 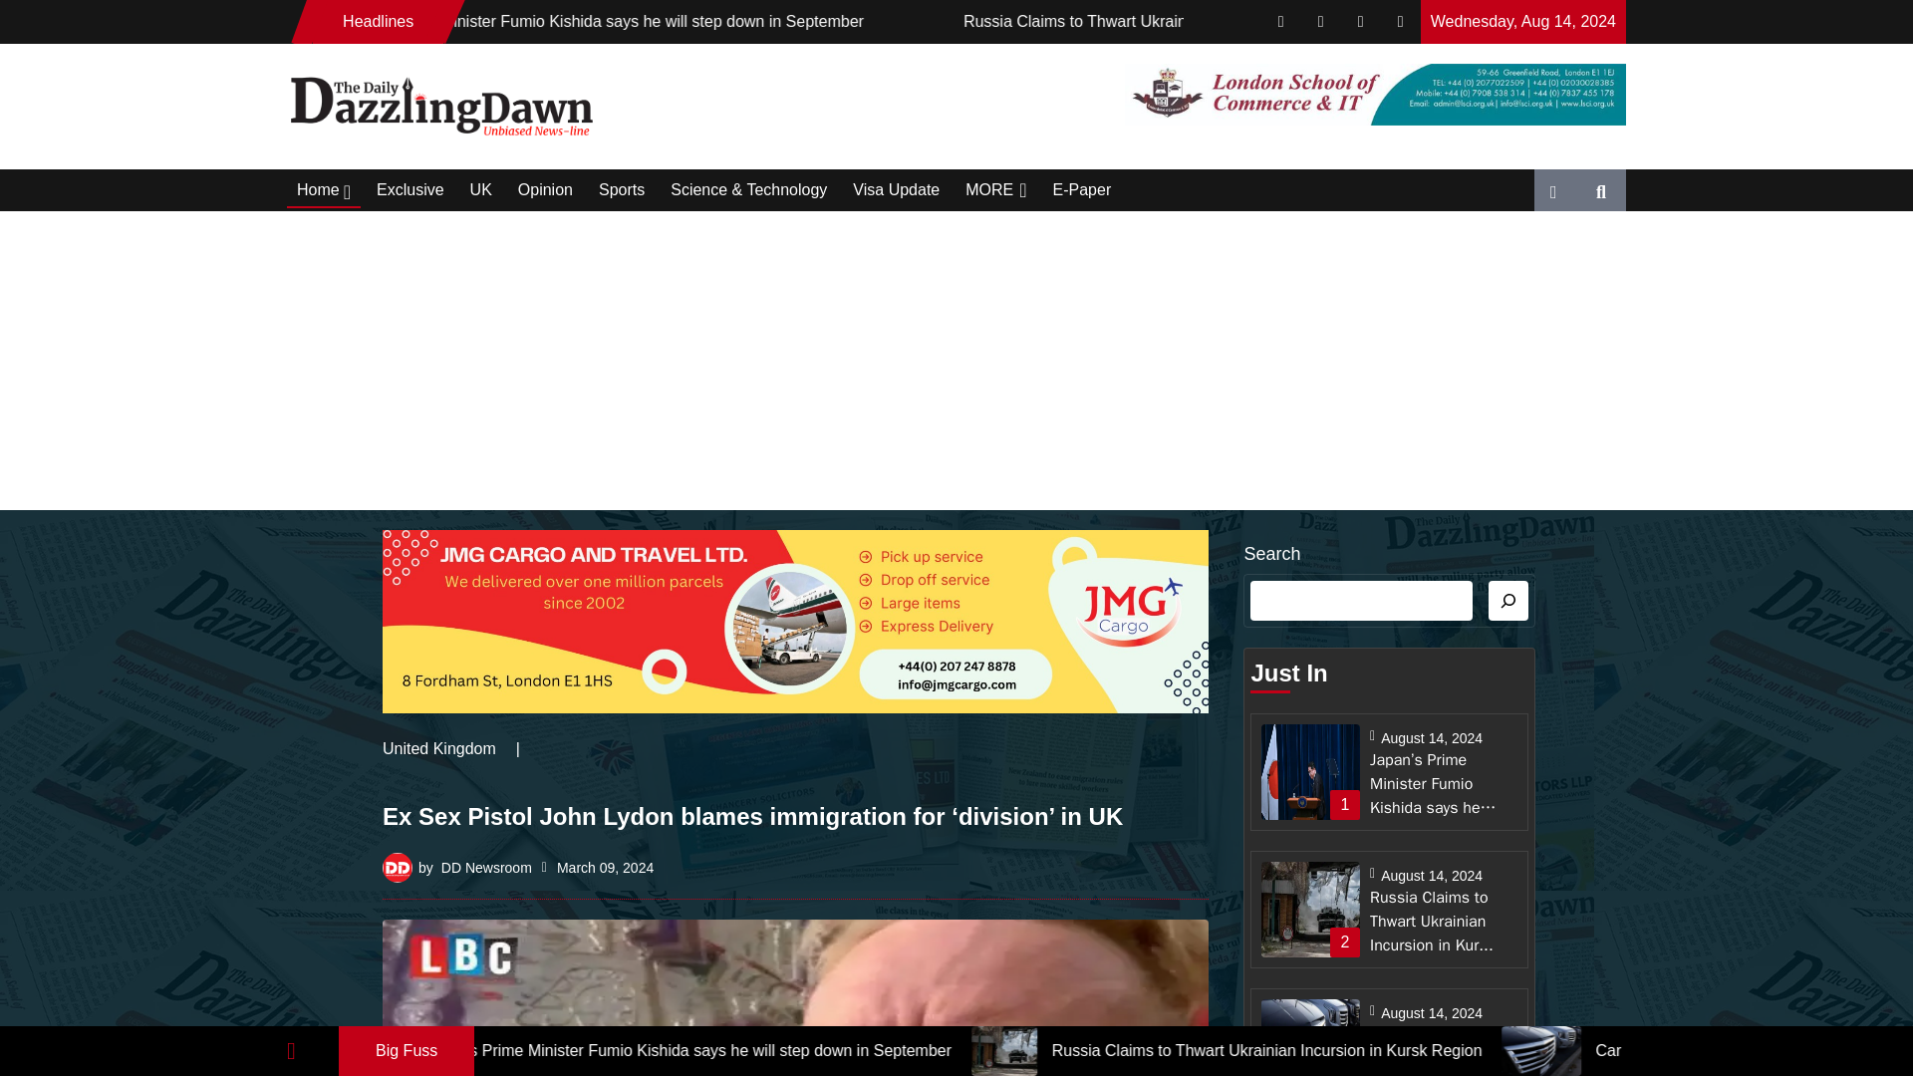 I want to click on UK, so click(x=480, y=190).